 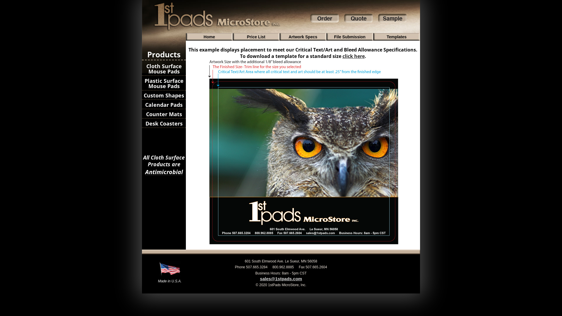 What do you see at coordinates (397, 37) in the screenshot?
I see `Templates` at bounding box center [397, 37].